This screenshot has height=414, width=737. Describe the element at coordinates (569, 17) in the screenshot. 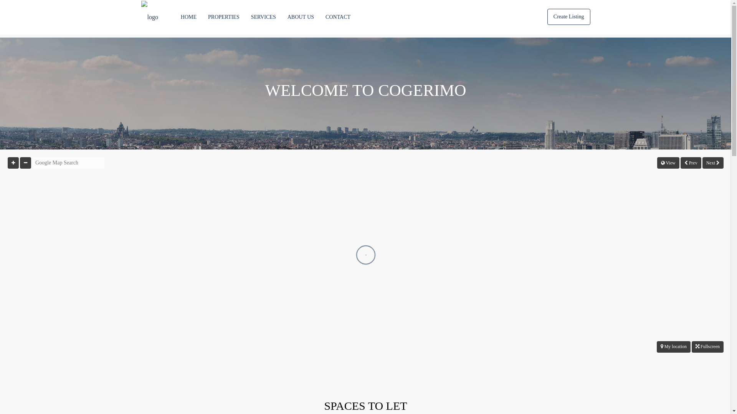

I see `Create Listing` at that location.